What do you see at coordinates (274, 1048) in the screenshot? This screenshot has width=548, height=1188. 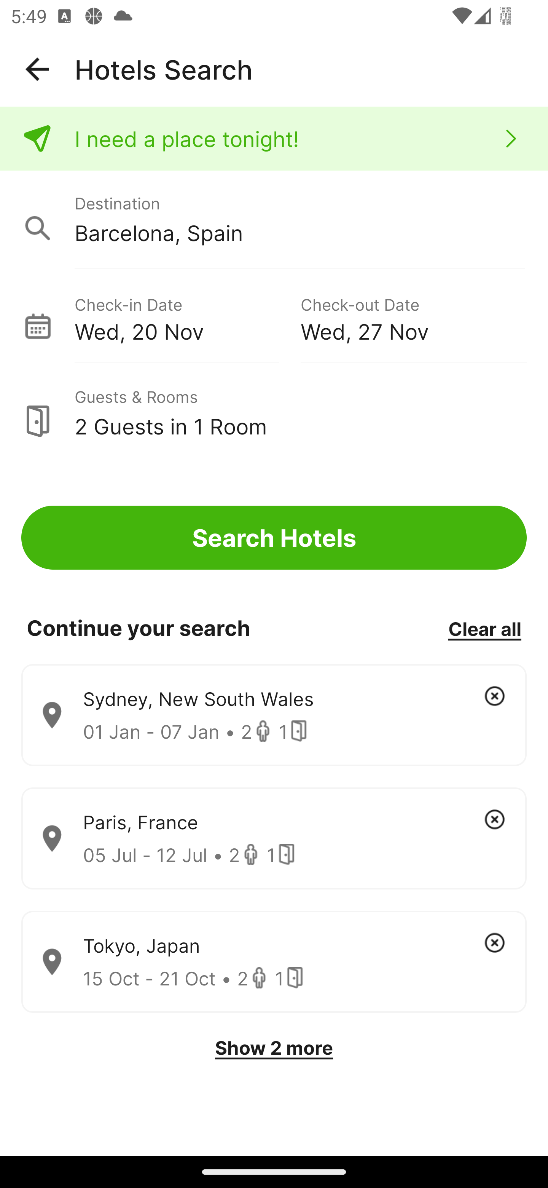 I see `Show 2 more` at bounding box center [274, 1048].